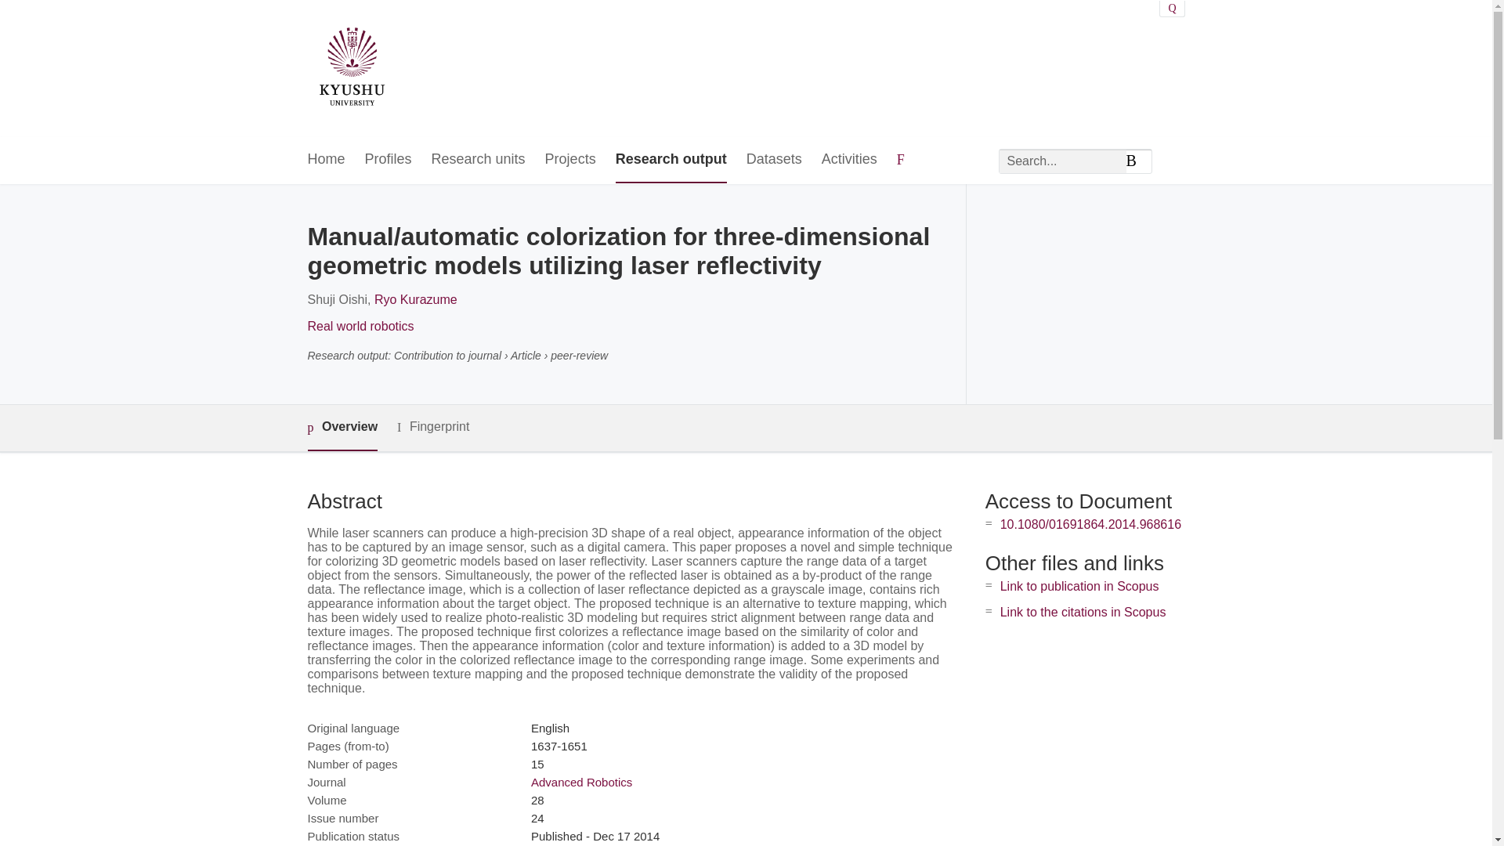 The height and width of the screenshot is (846, 1504). Describe the element at coordinates (415, 299) in the screenshot. I see `Ryo Kurazume` at that location.